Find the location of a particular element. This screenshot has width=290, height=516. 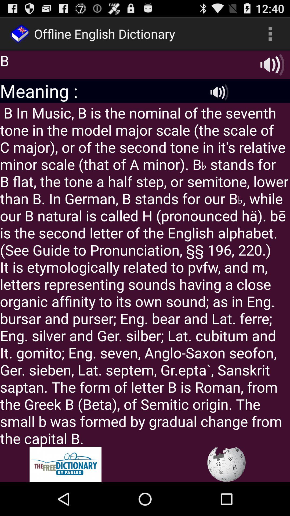

choose app to the right of the offline english dictionary item is located at coordinates (270, 34).